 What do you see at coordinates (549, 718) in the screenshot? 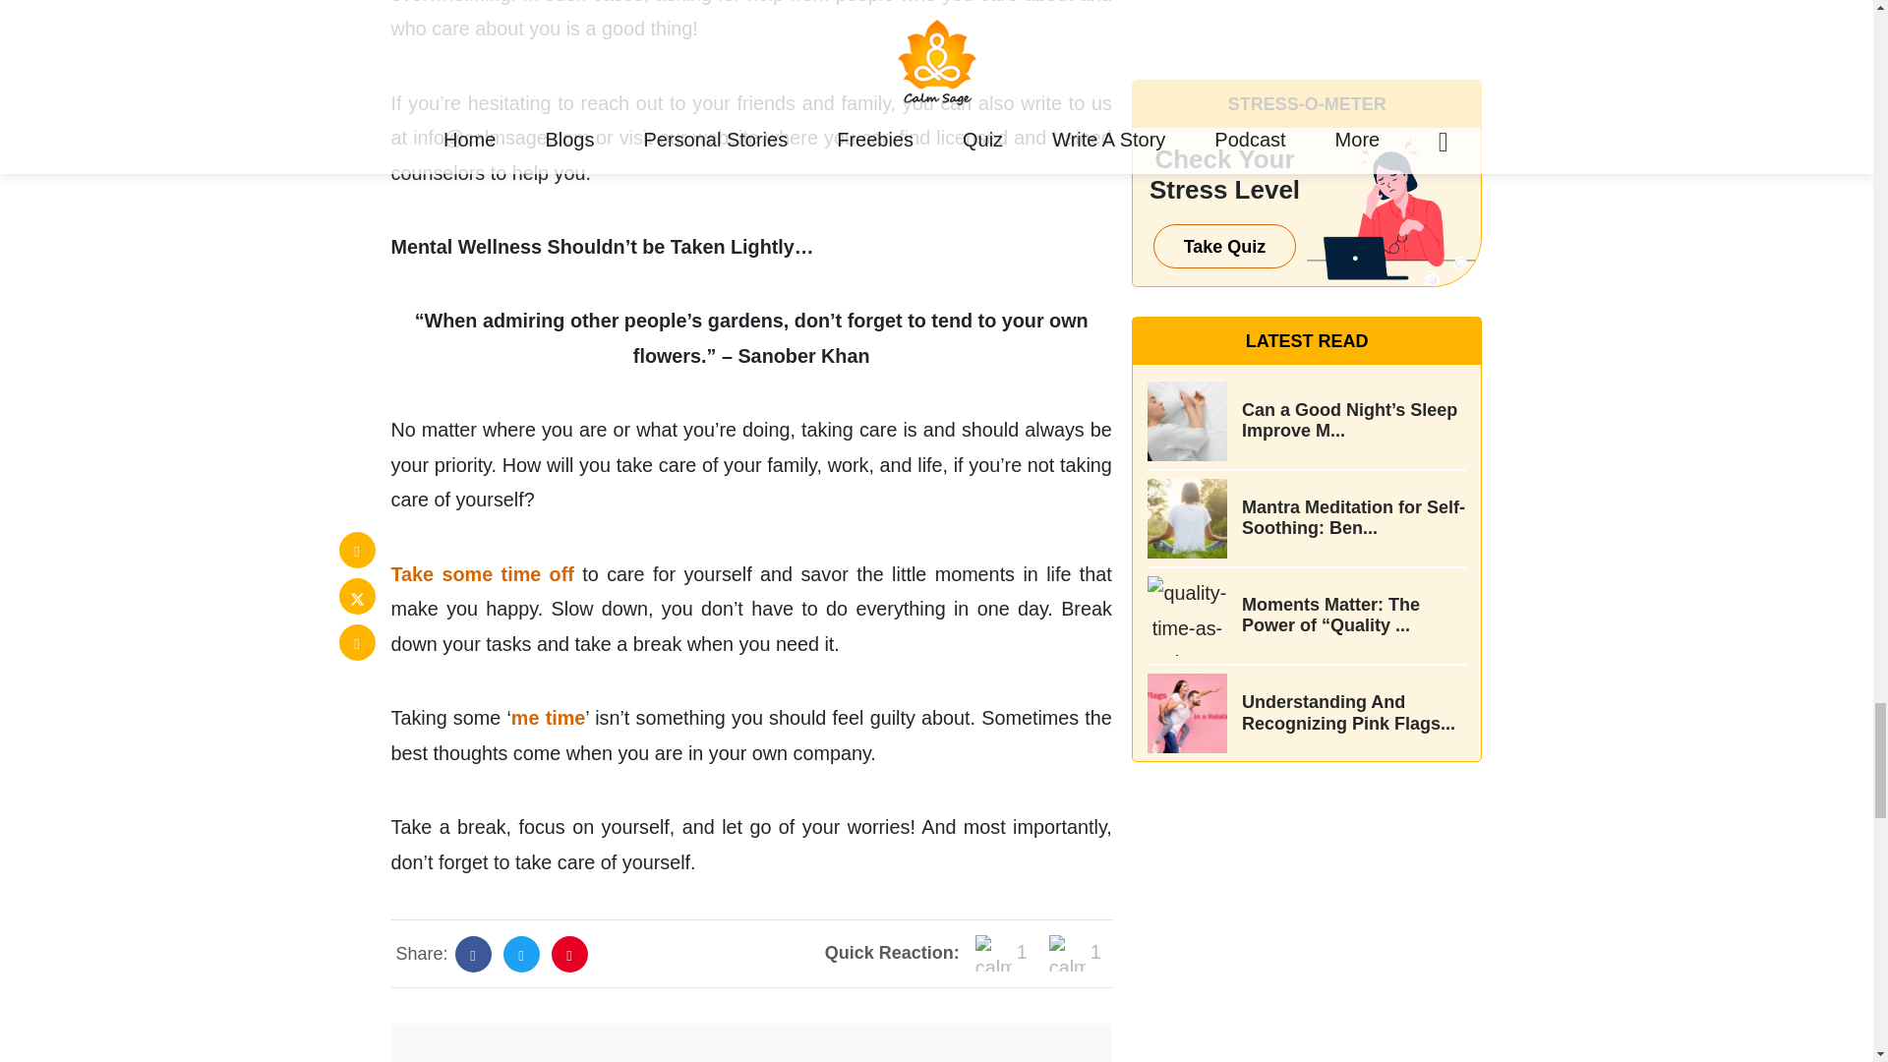
I see `me time` at bounding box center [549, 718].